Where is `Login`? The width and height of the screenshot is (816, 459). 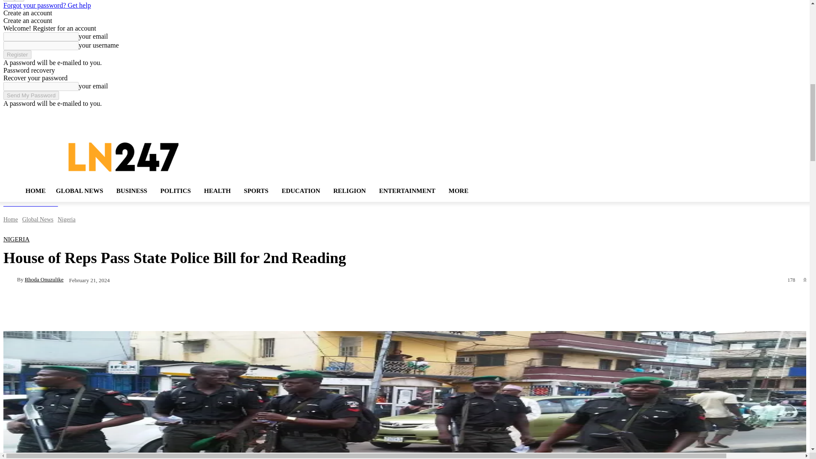
Login is located at coordinates (14, 1).